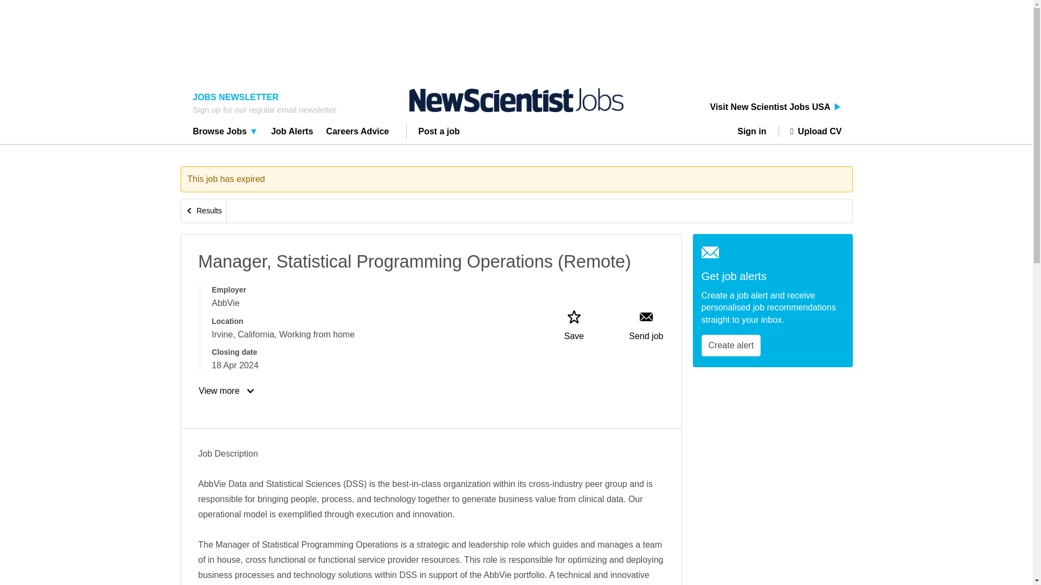 The height and width of the screenshot is (585, 1041). Describe the element at coordinates (439, 133) in the screenshot. I see `Post a job` at that location.